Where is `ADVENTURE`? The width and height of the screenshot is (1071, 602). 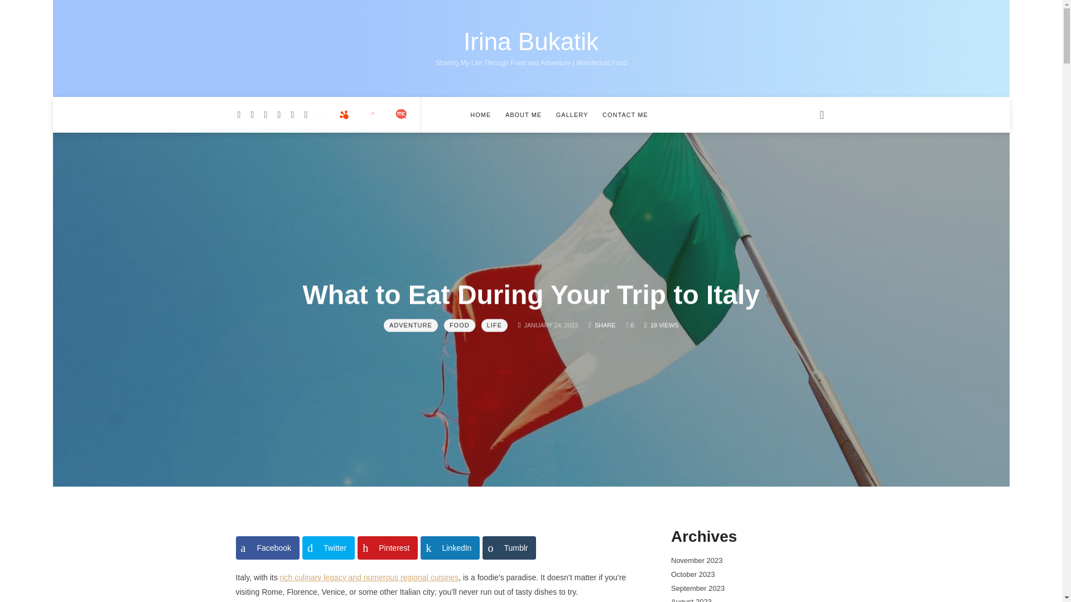 ADVENTURE is located at coordinates (267, 548).